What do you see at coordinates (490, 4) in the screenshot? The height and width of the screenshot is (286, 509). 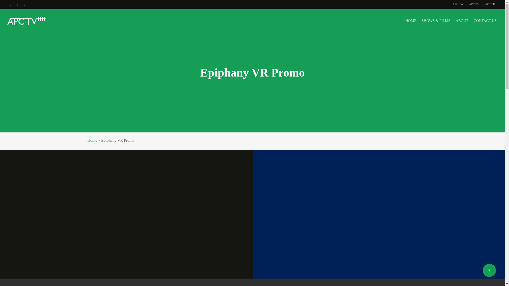 I see `APC TR` at bounding box center [490, 4].